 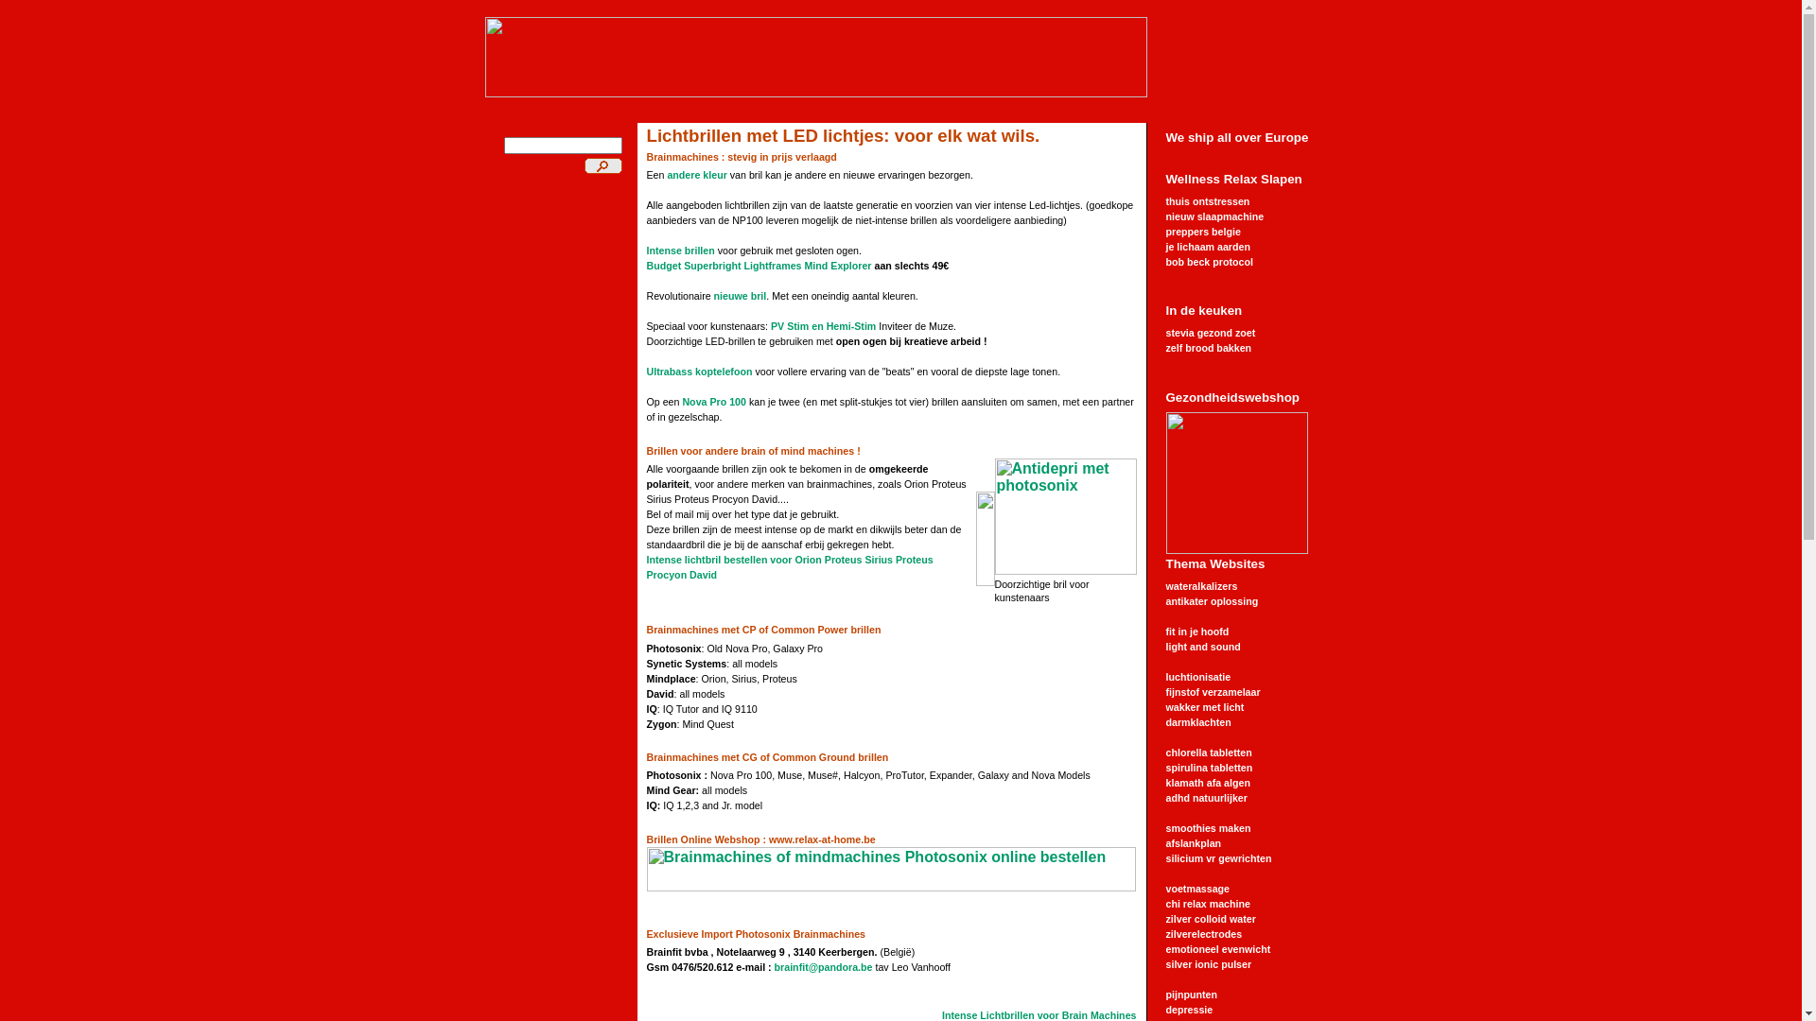 What do you see at coordinates (1207, 247) in the screenshot?
I see `je lichaam aarden` at bounding box center [1207, 247].